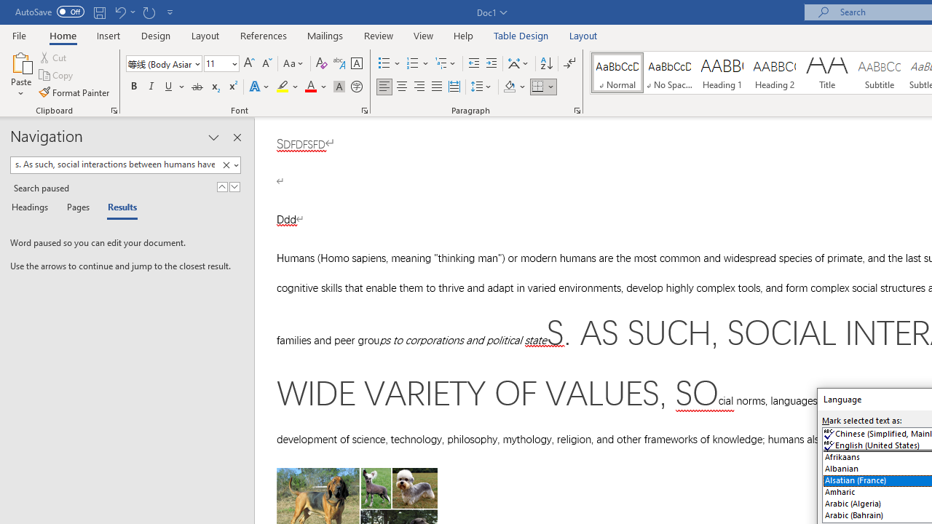 The width and height of the screenshot is (932, 524). Describe the element at coordinates (356, 87) in the screenshot. I see `Enclose Characters...` at that location.